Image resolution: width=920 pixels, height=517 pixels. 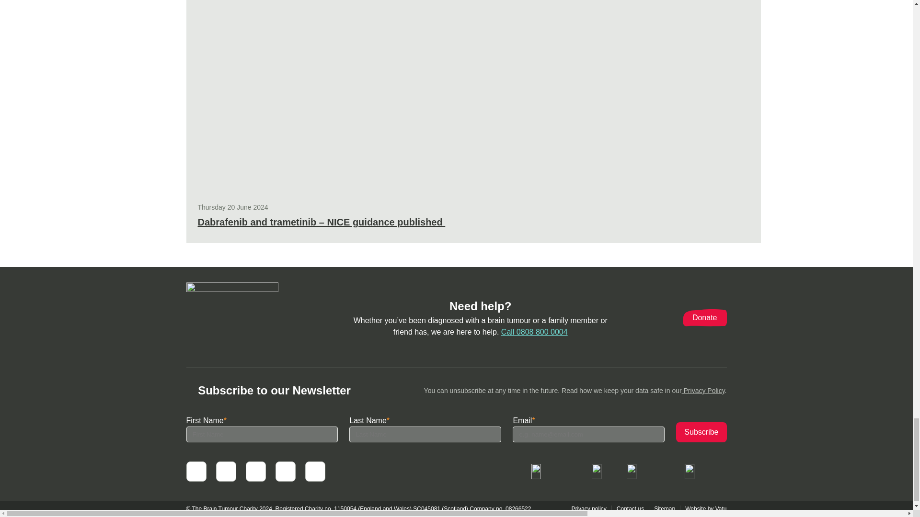 I want to click on Instagram, so click(x=314, y=471).